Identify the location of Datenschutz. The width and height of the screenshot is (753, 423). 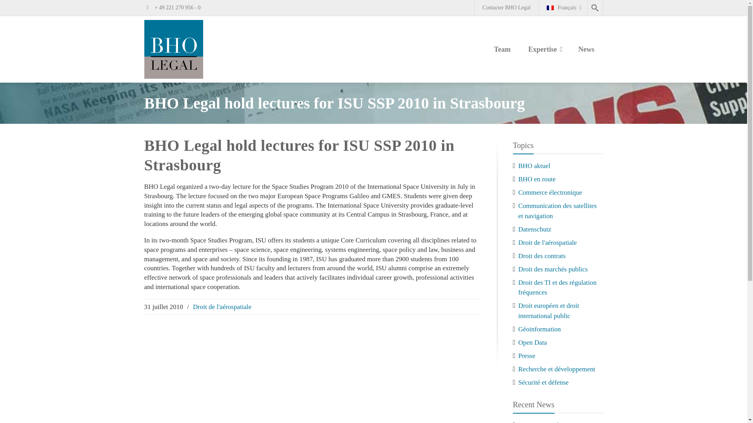
(535, 229).